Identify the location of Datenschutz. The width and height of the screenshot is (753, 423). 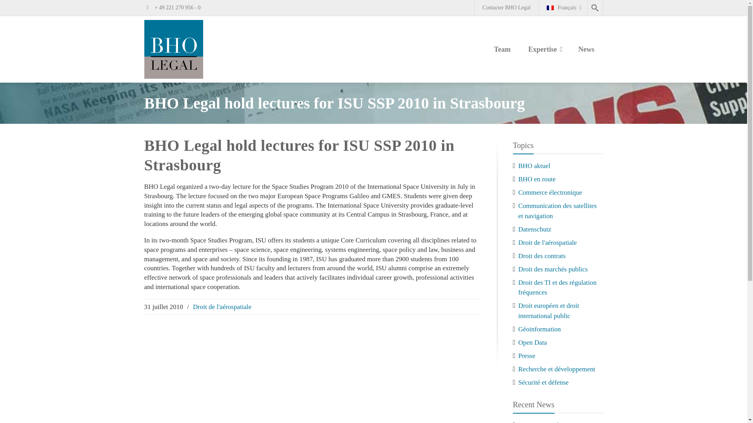
(535, 229).